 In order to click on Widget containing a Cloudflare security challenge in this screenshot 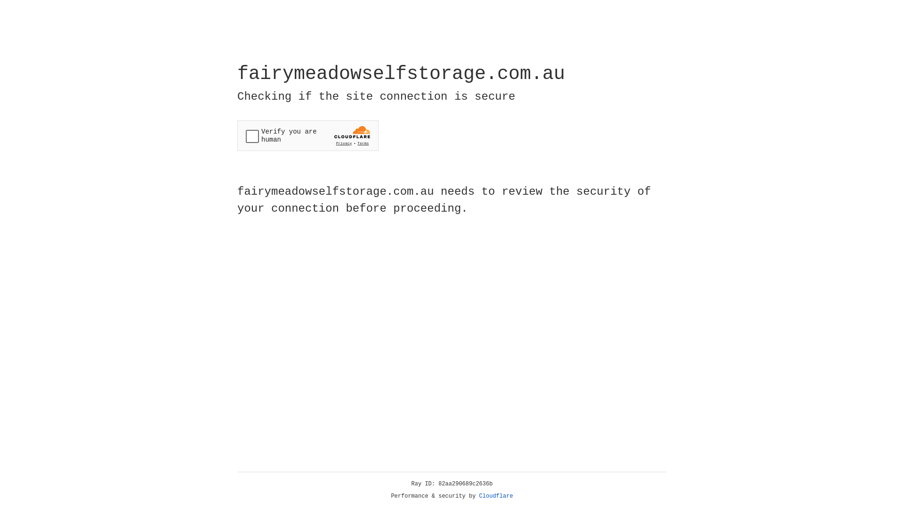, I will do `click(308, 135)`.